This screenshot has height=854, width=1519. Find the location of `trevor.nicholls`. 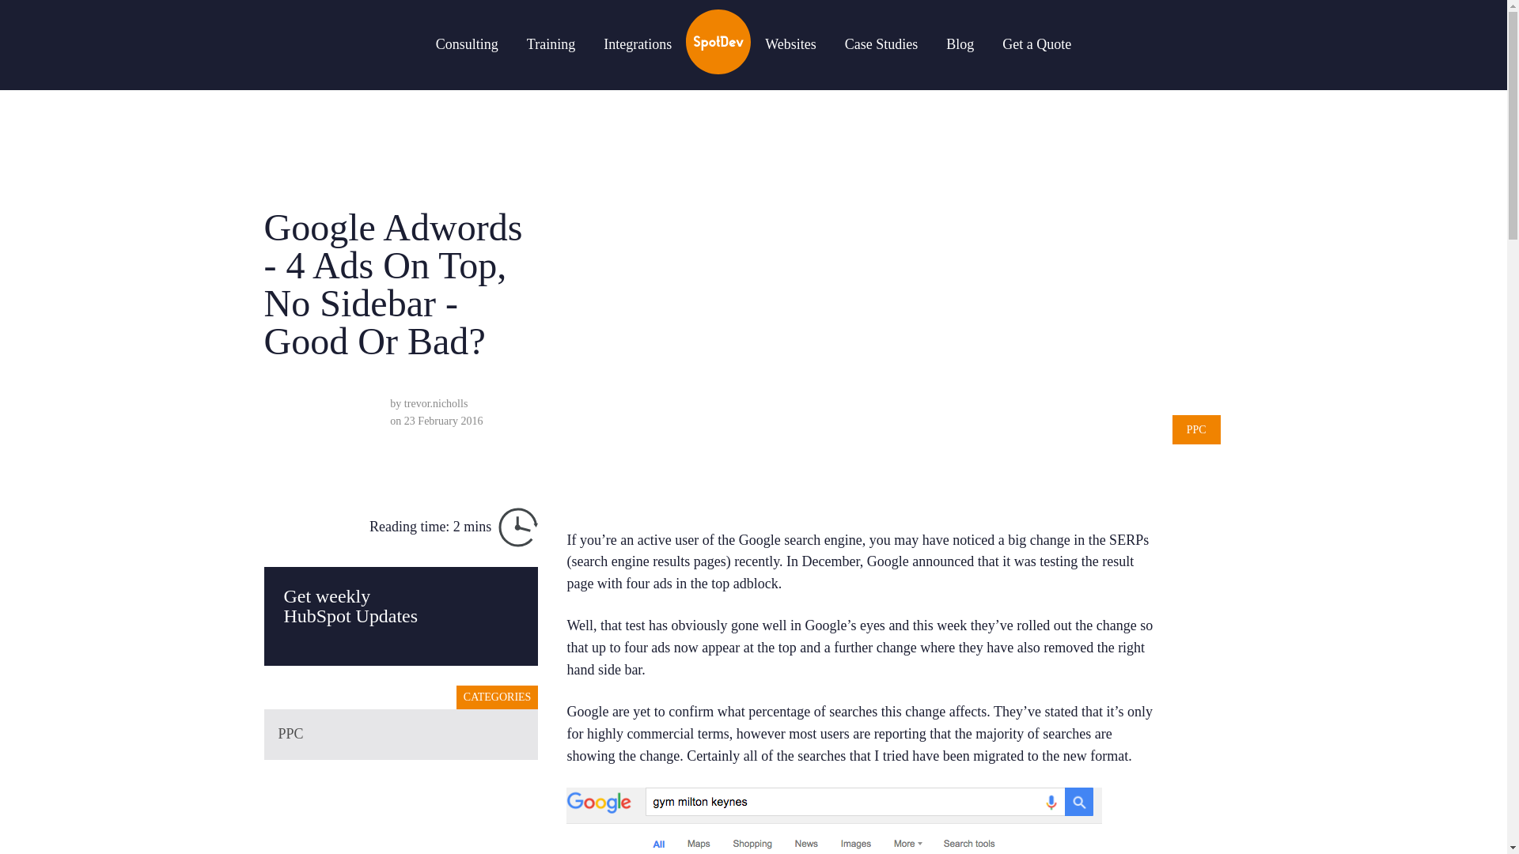

trevor.nicholls is located at coordinates (435, 403).